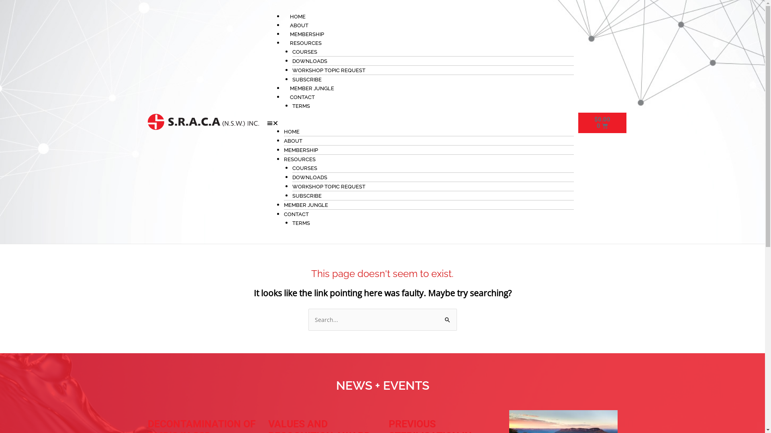 This screenshot has height=433, width=771. What do you see at coordinates (306, 205) in the screenshot?
I see `MEMBER JUNGLE` at bounding box center [306, 205].